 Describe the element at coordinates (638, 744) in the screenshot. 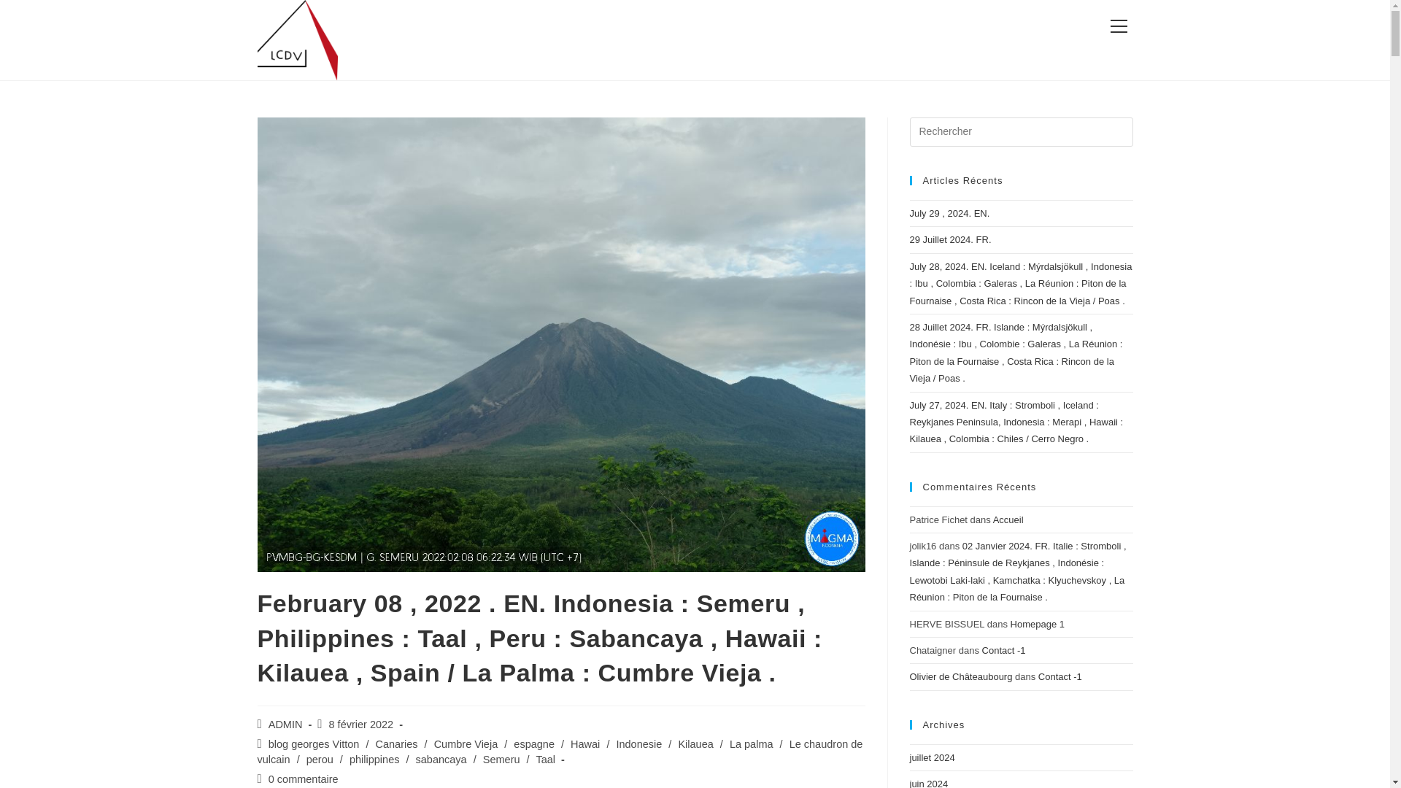

I see `Indonesie` at that location.